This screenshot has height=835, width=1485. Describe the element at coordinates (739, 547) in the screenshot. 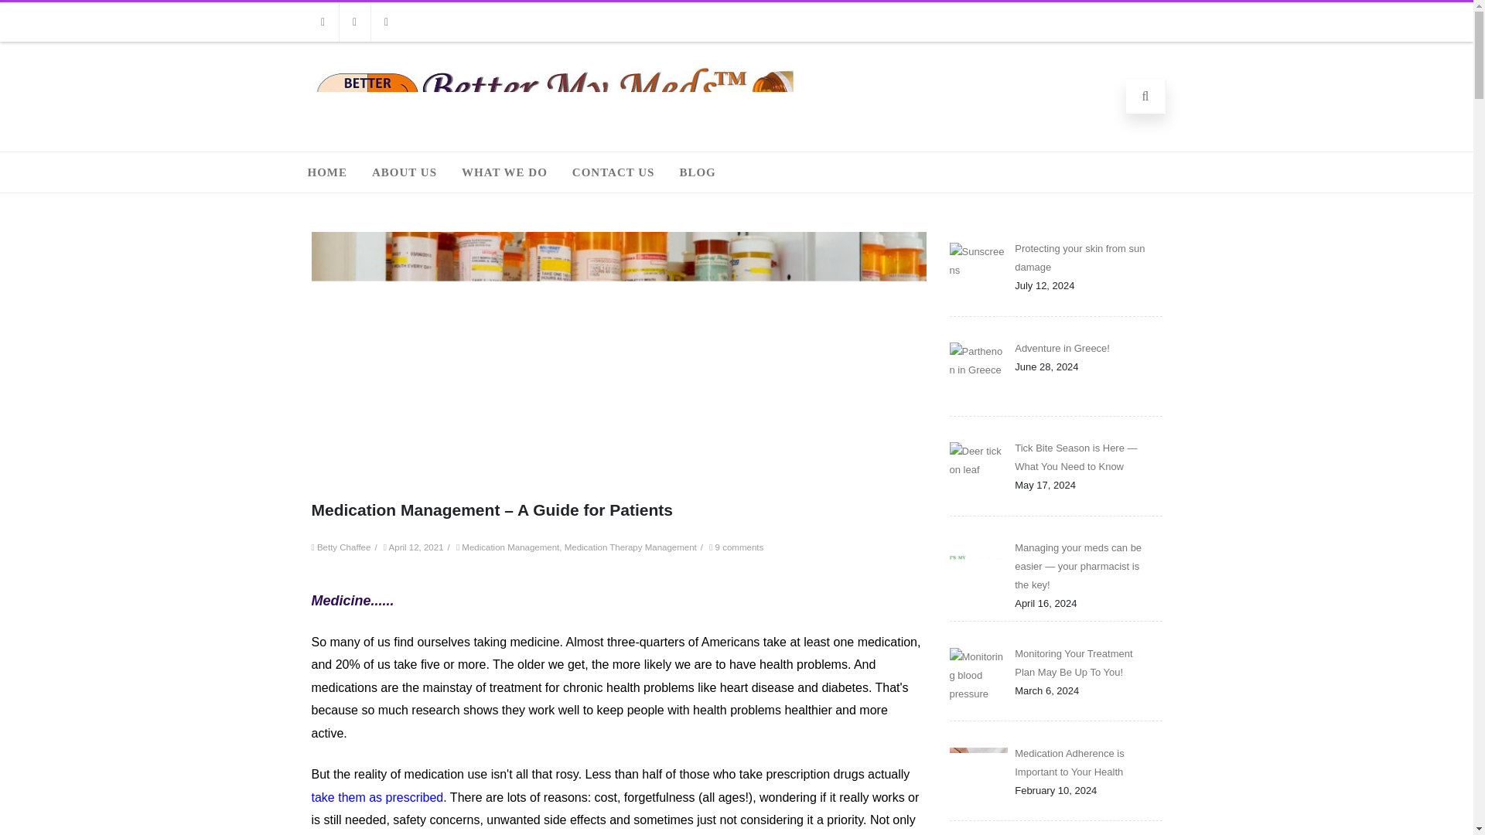

I see `9 comments` at that location.